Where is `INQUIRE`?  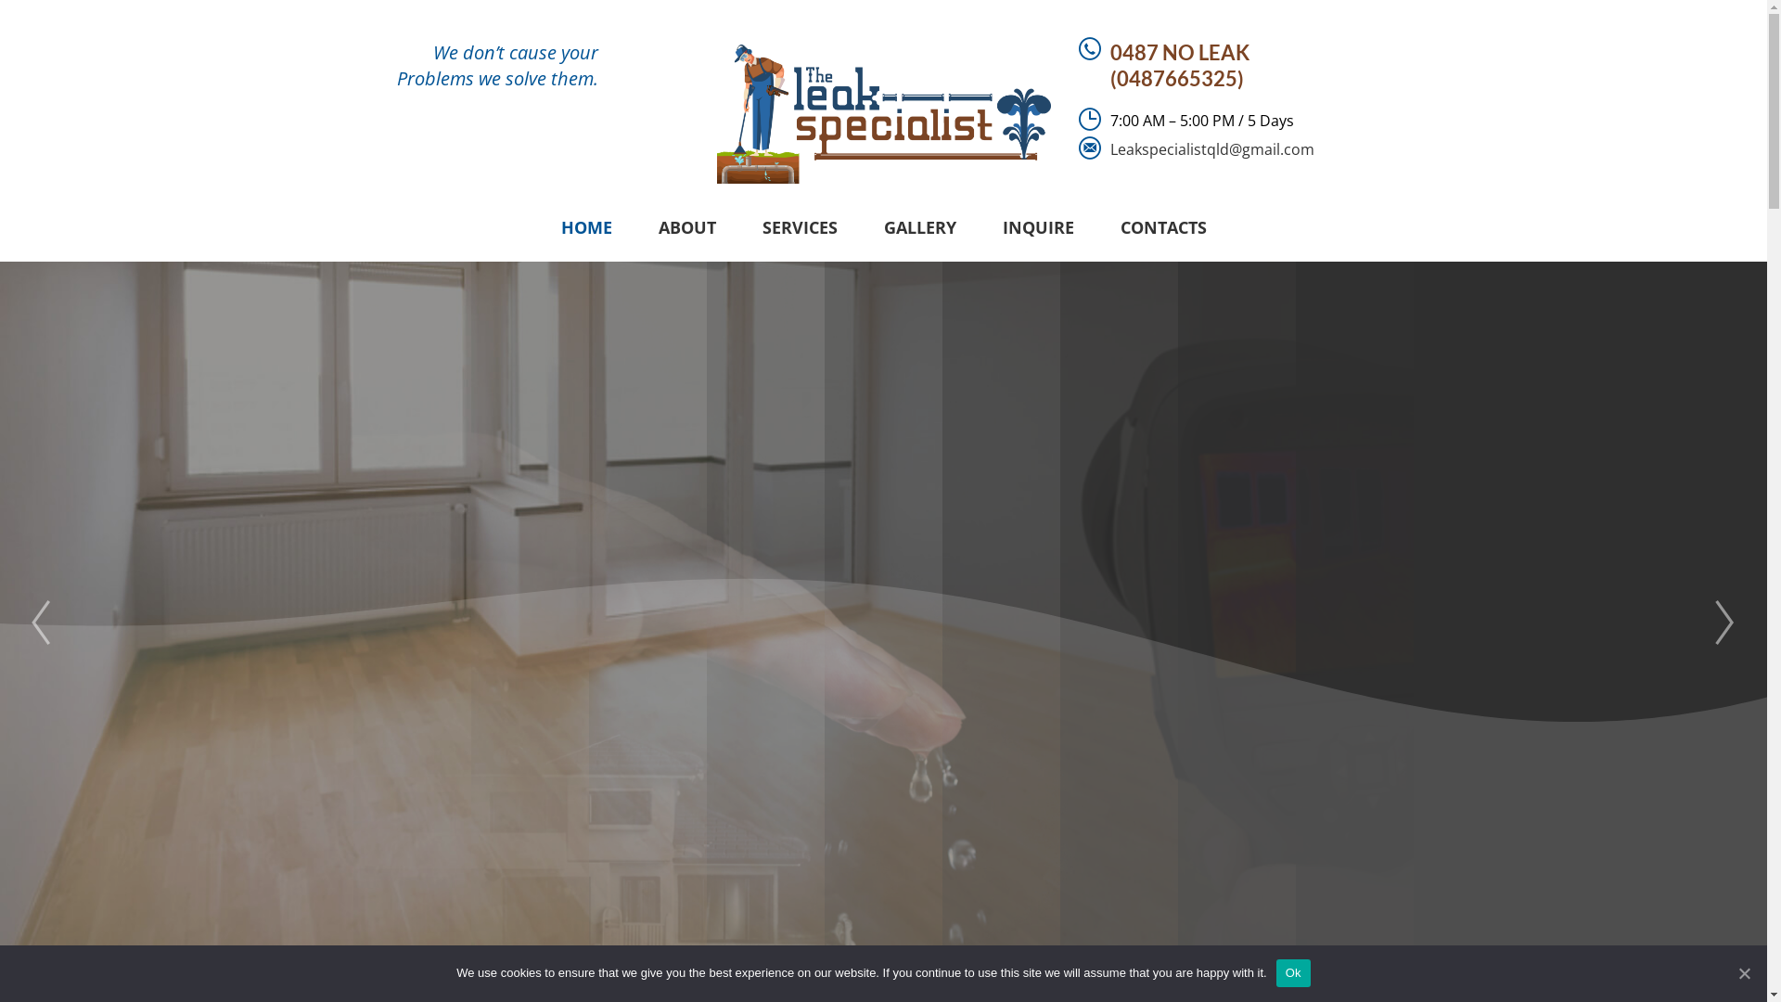
INQUIRE is located at coordinates (1039, 227).